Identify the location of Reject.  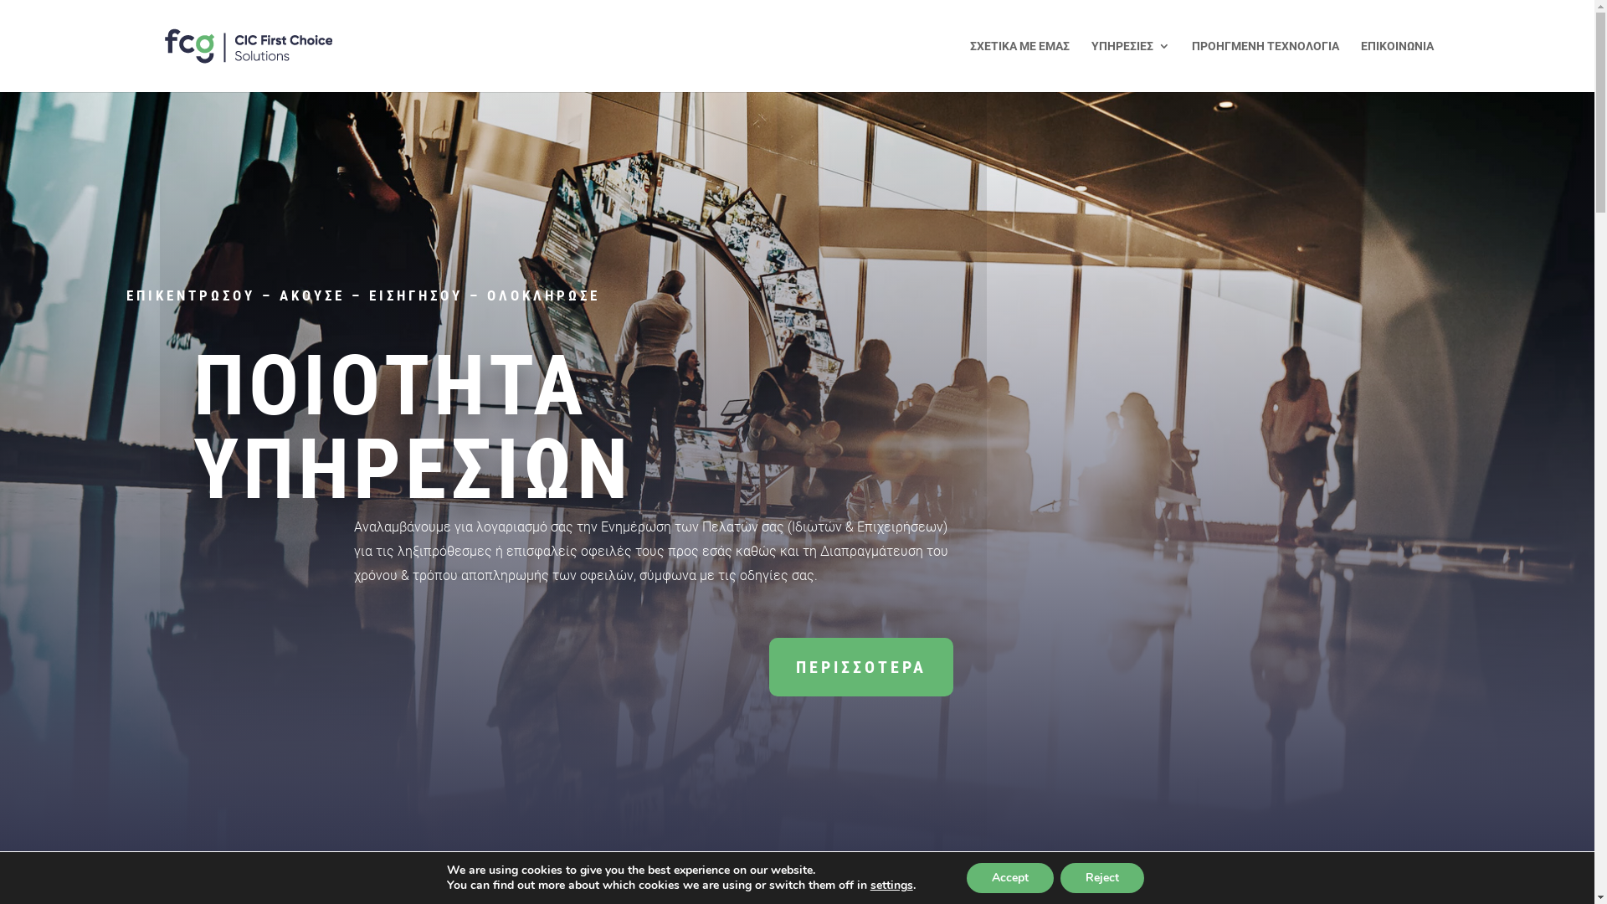
(1102, 878).